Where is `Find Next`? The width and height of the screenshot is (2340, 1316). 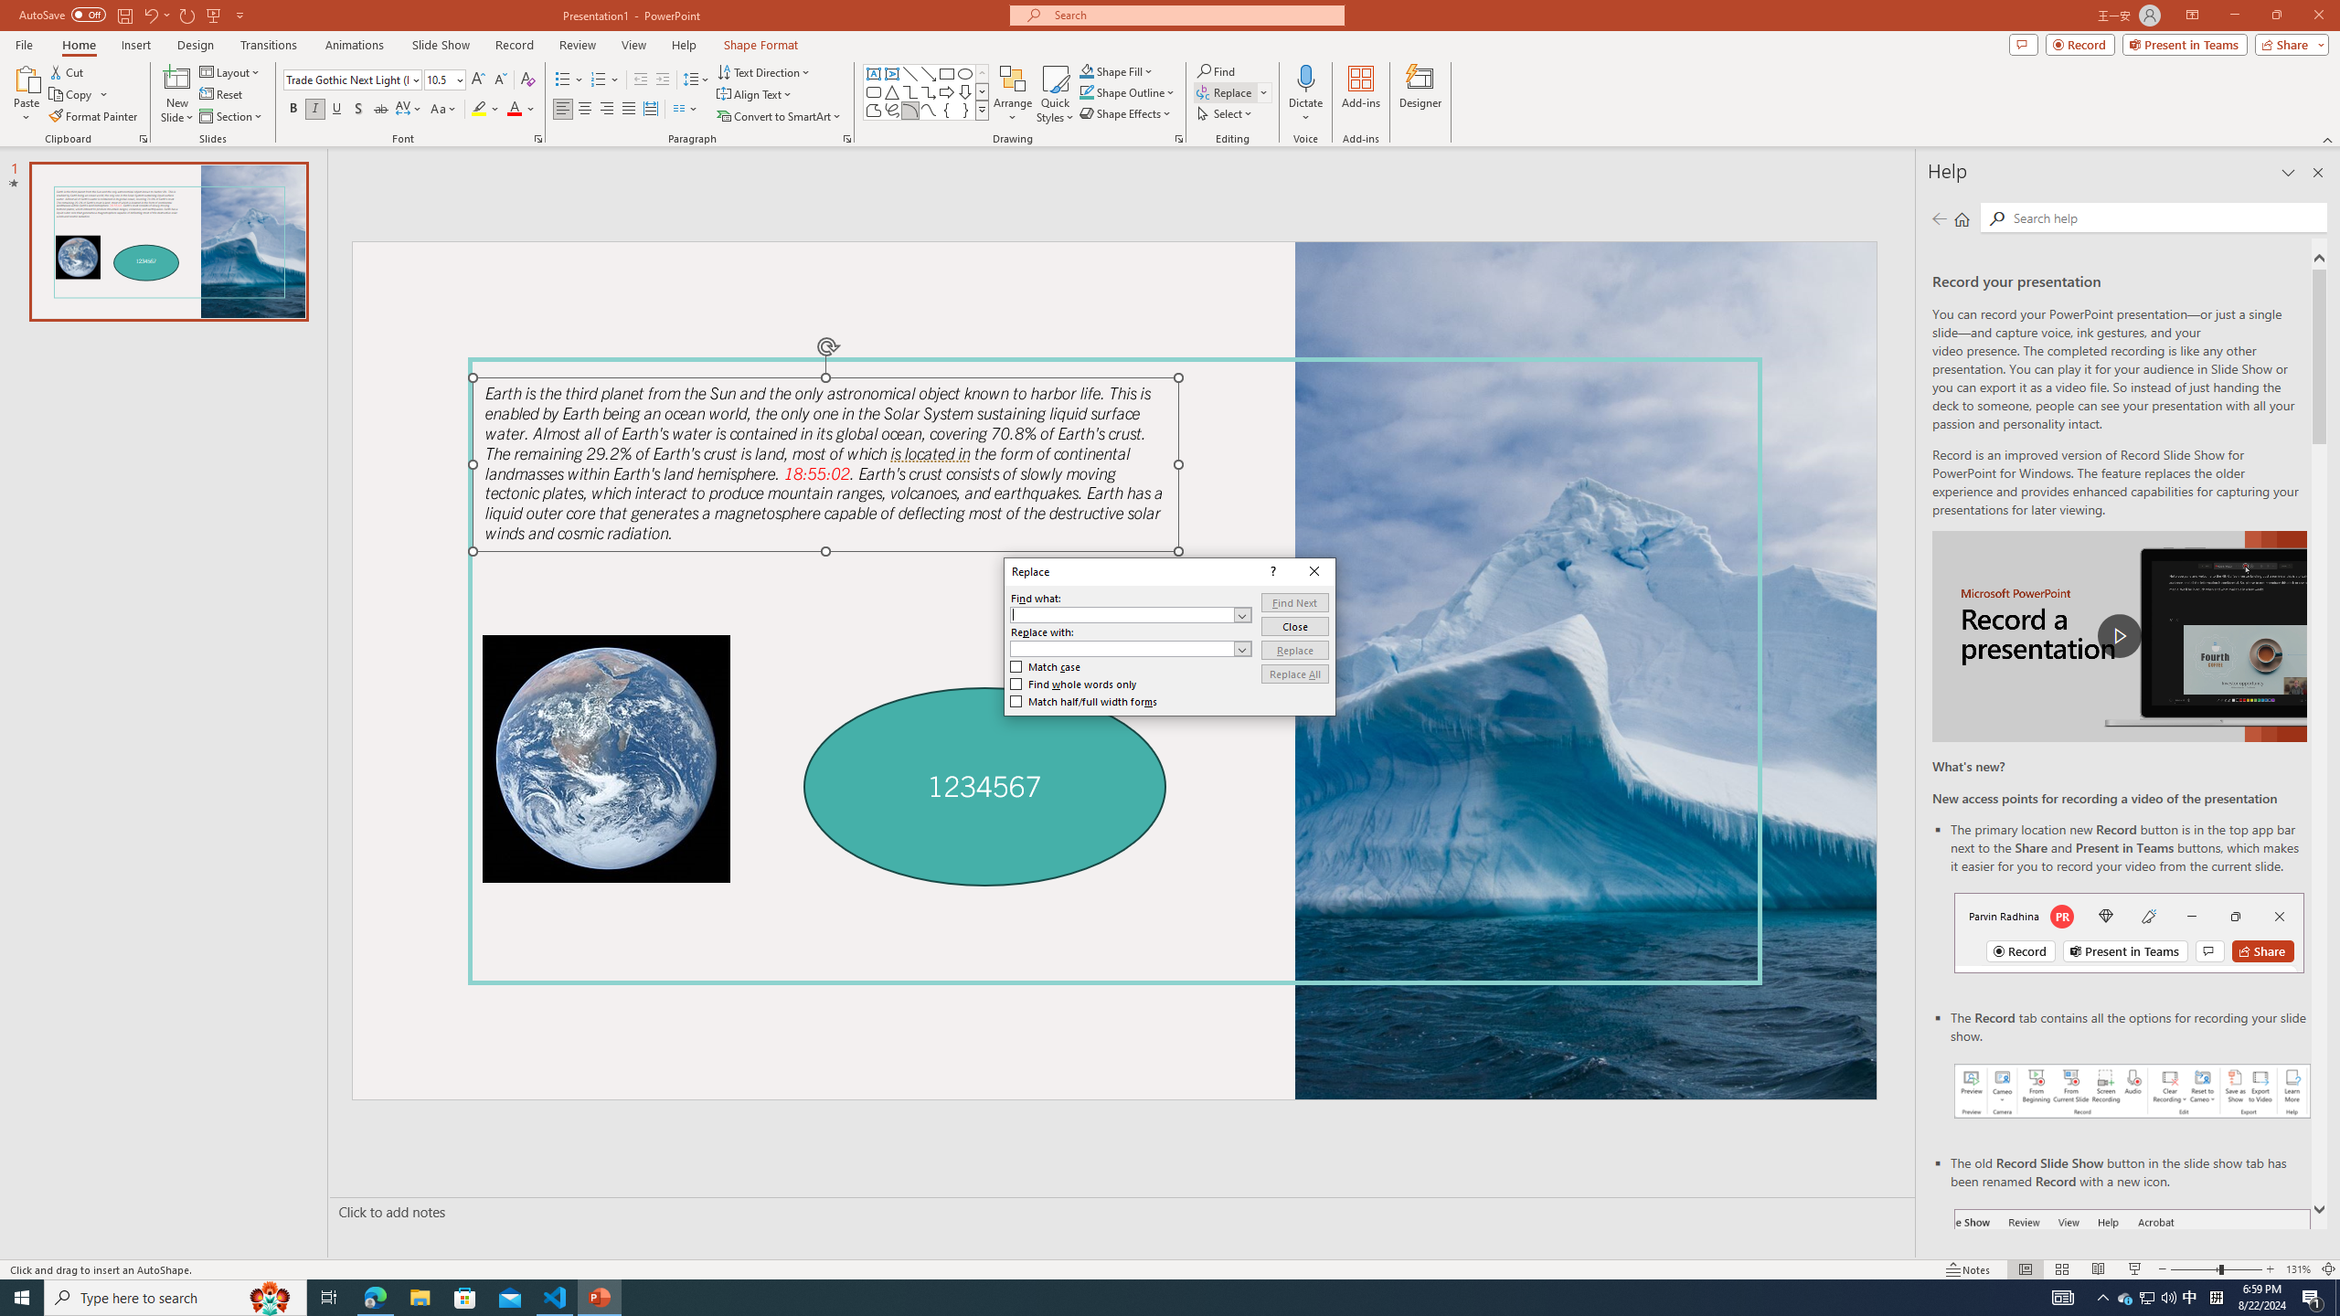
Find Next is located at coordinates (1294, 603).